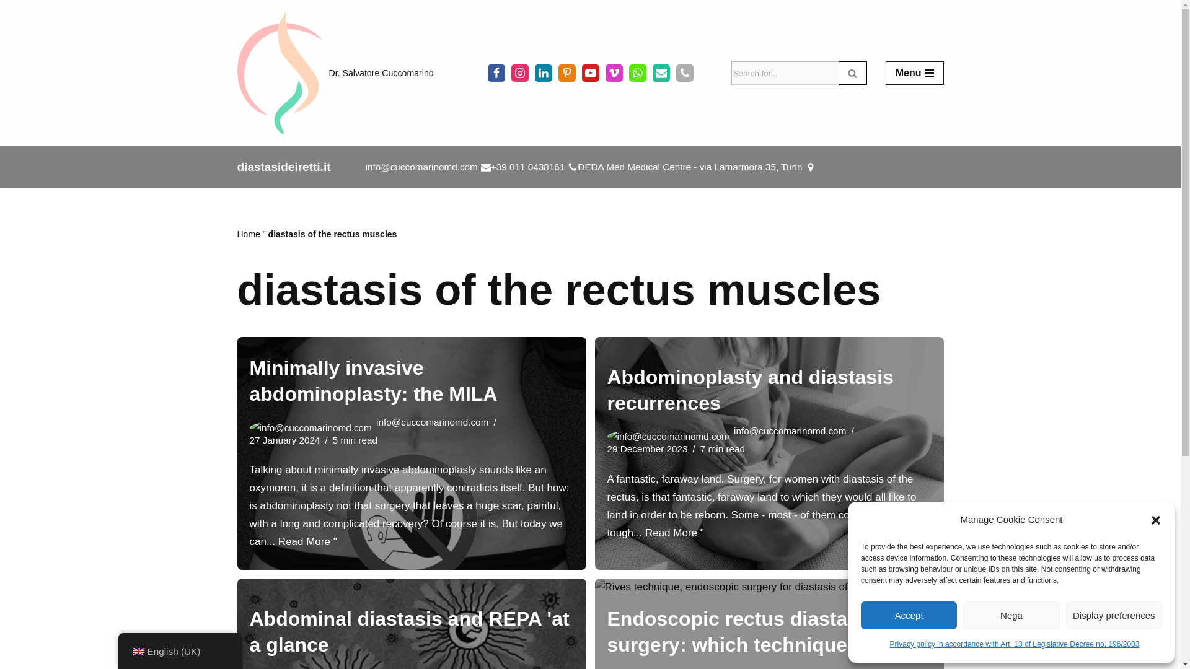 The width and height of the screenshot is (1190, 669). Describe the element at coordinates (284, 167) in the screenshot. I see `diastasideiretti.it` at that location.